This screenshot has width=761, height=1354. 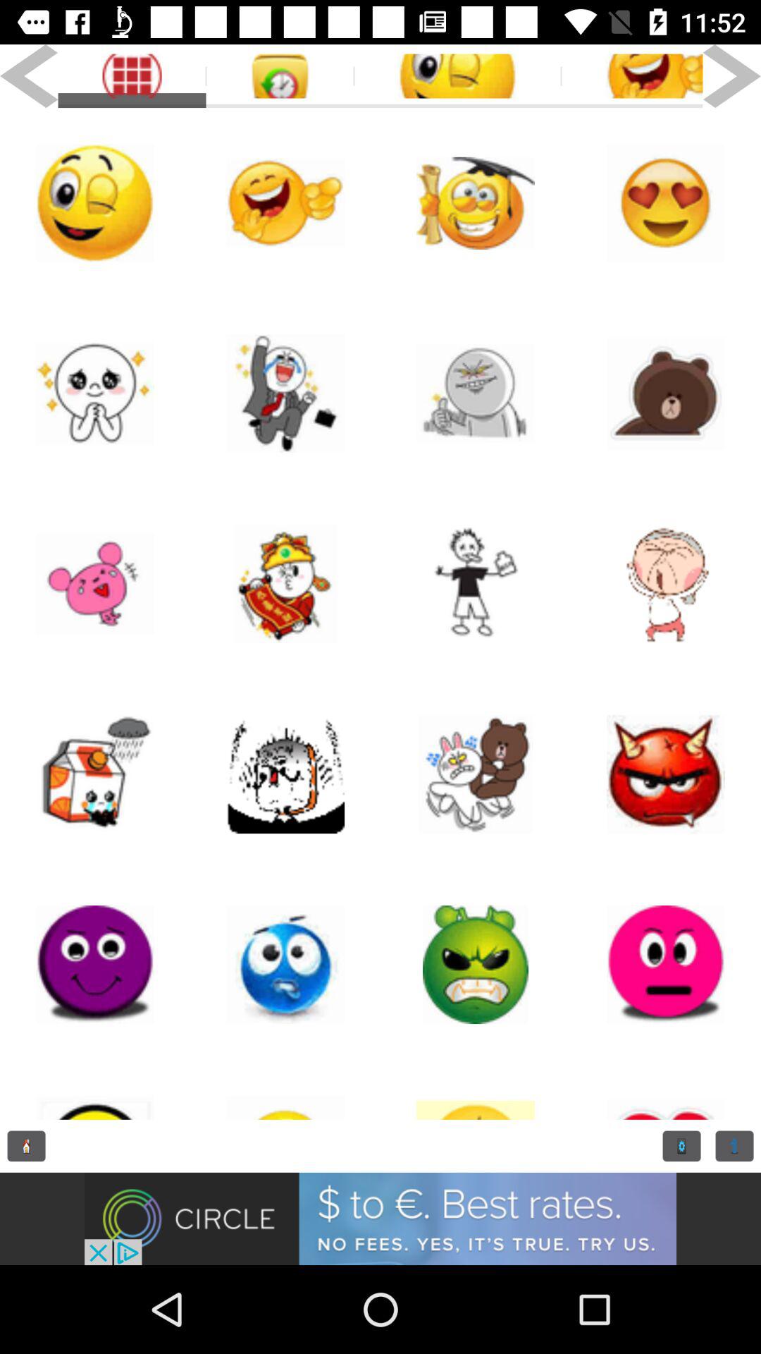 What do you see at coordinates (285, 1090) in the screenshot?
I see `select this icon` at bounding box center [285, 1090].